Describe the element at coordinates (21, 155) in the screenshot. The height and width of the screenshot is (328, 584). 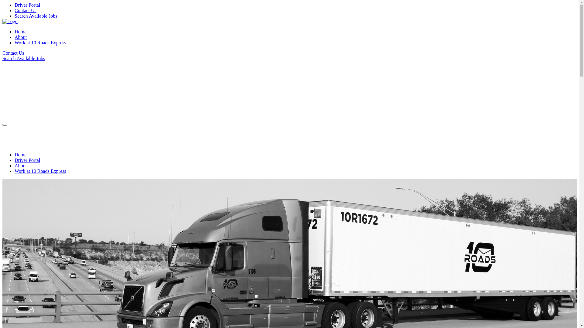
I see `Home` at that location.